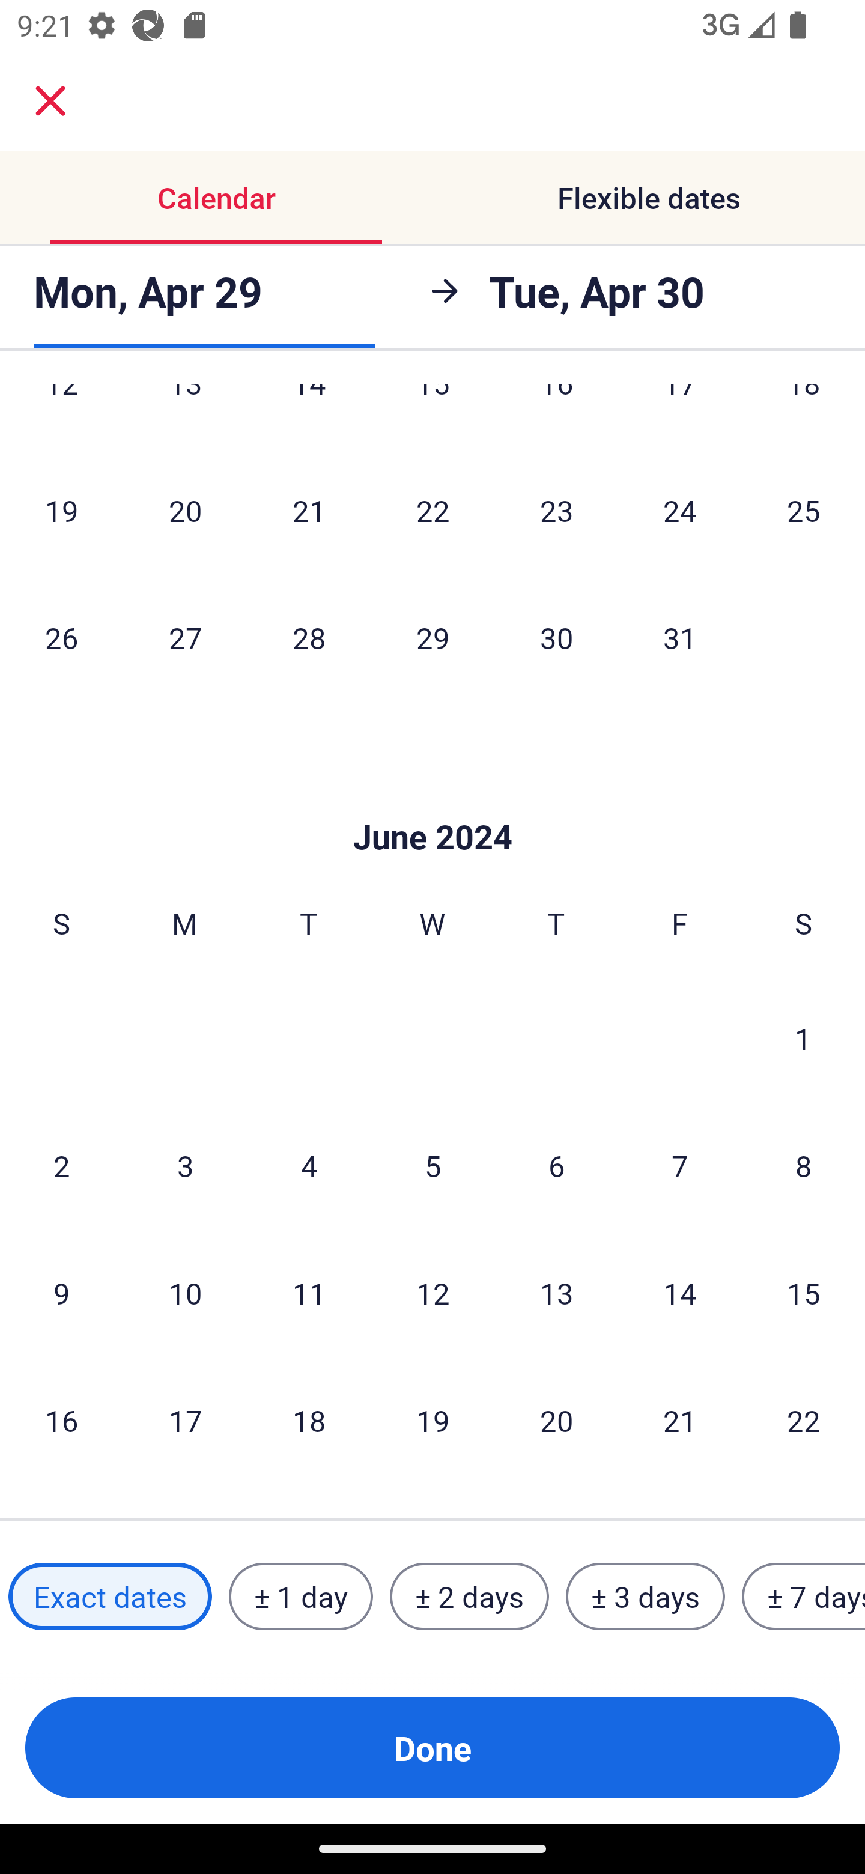 This screenshot has width=865, height=1874. Describe the element at coordinates (309, 1293) in the screenshot. I see `11 Tuesday, June 11, 2024` at that location.